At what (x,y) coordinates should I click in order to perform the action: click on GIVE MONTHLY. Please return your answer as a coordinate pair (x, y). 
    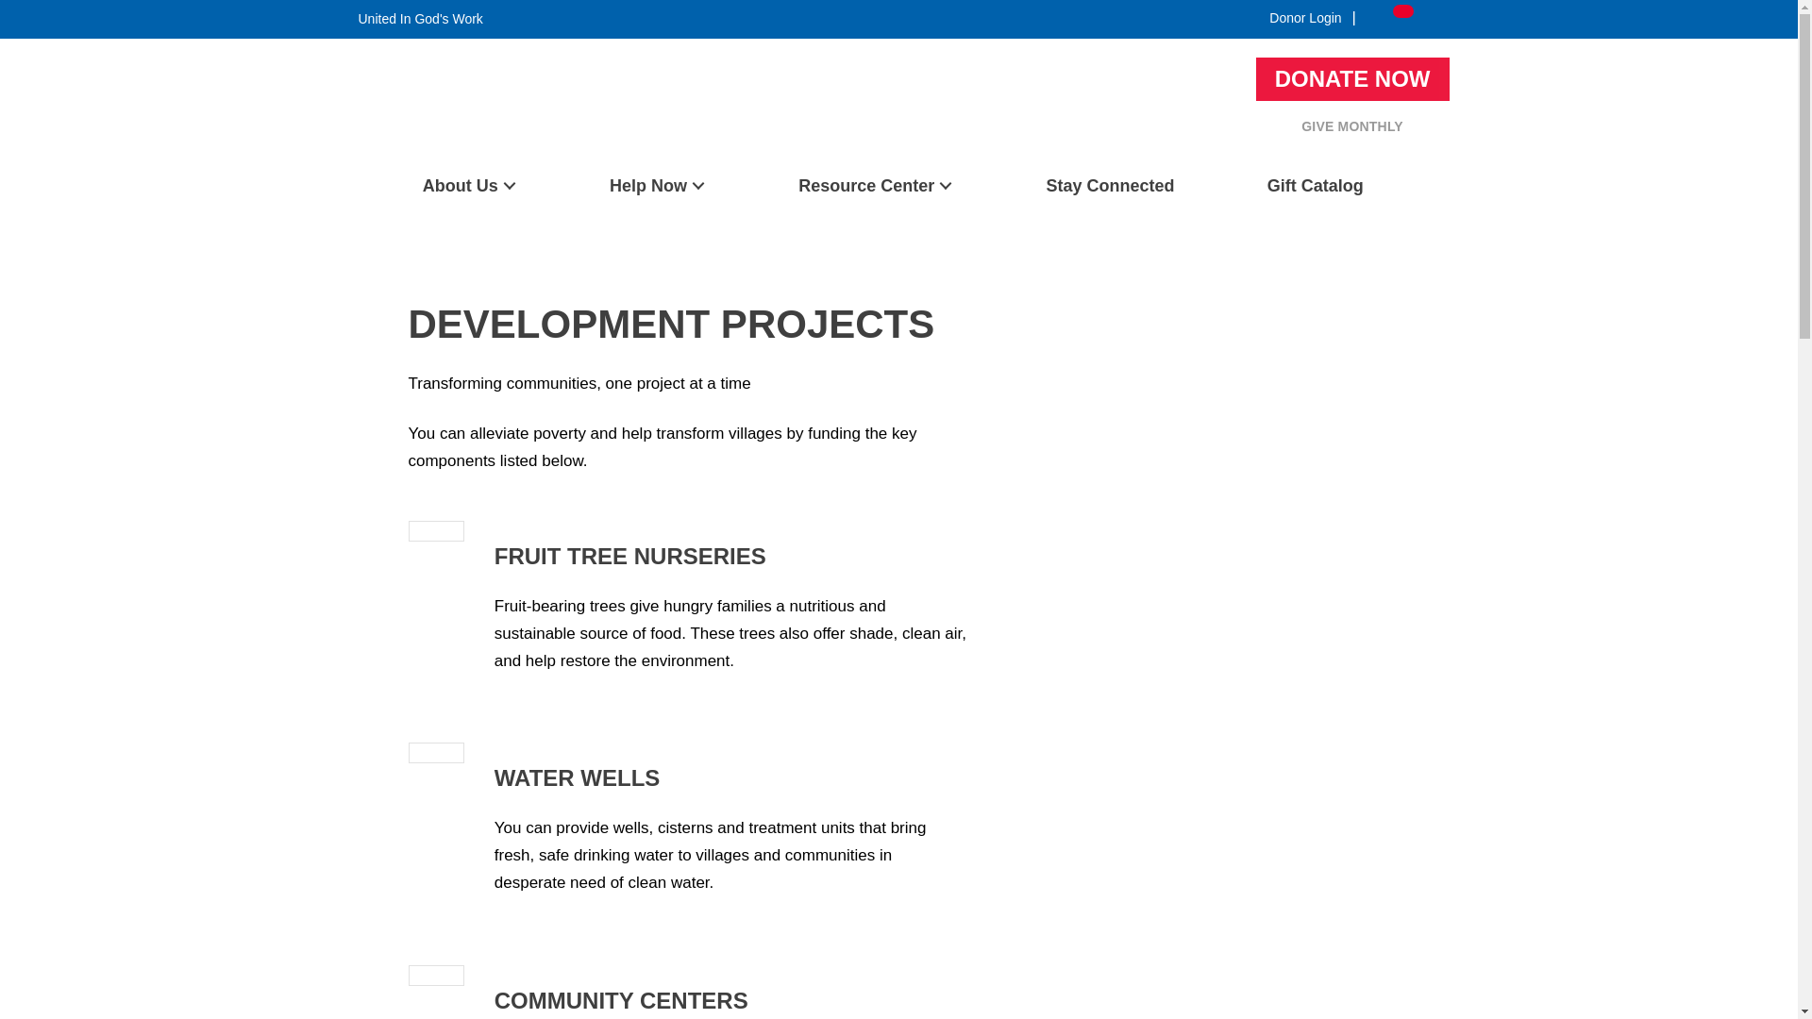
    Looking at the image, I should click on (1351, 126).